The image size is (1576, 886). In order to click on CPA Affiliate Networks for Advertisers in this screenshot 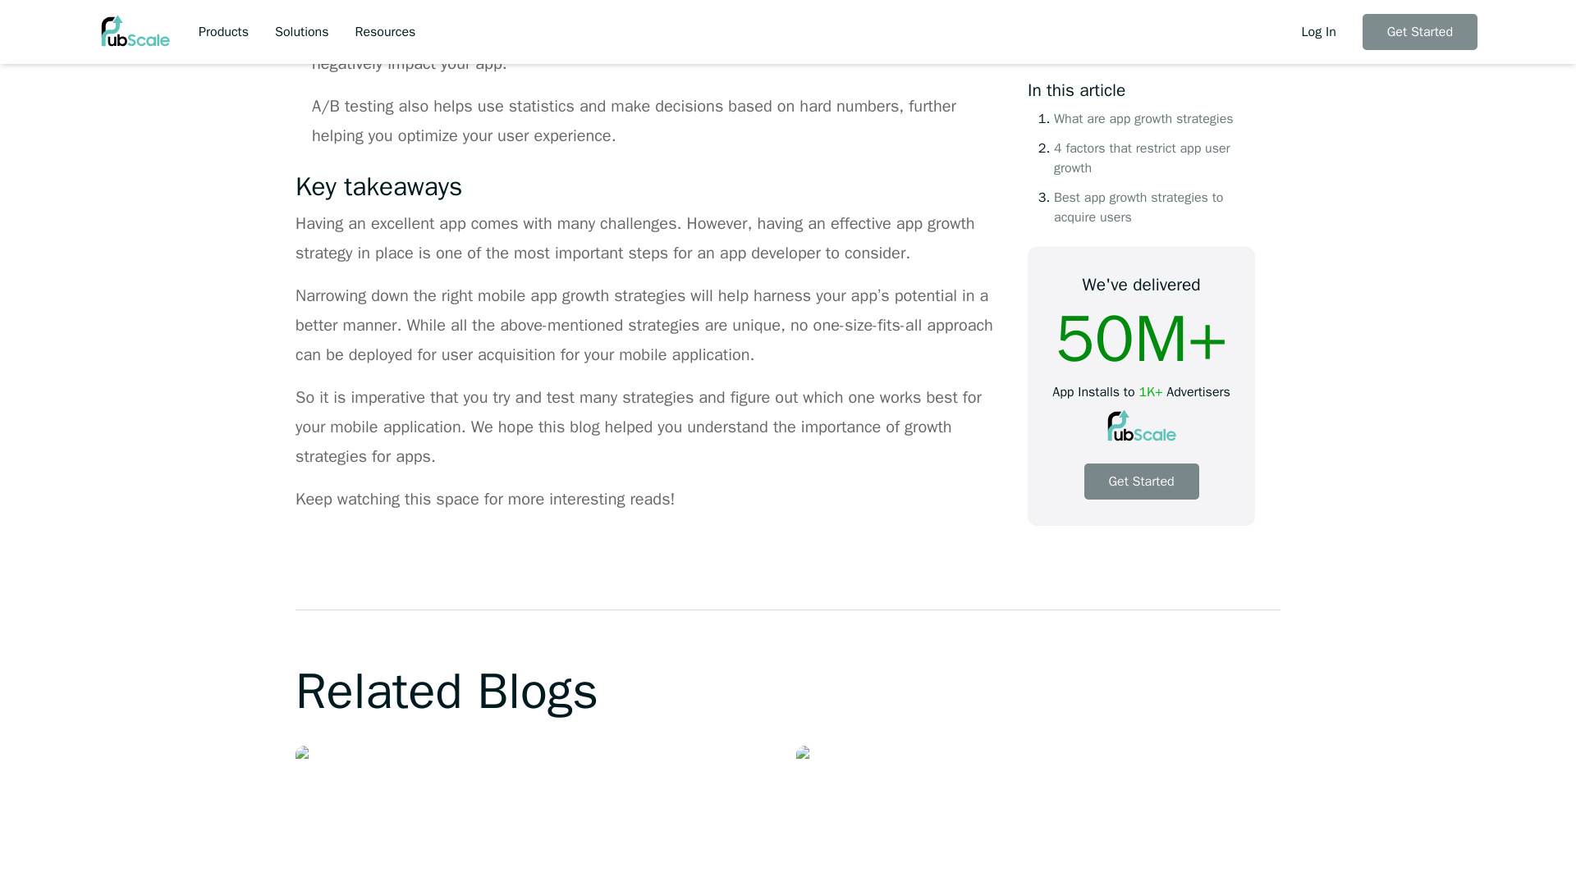, I will do `click(1038, 815)`.